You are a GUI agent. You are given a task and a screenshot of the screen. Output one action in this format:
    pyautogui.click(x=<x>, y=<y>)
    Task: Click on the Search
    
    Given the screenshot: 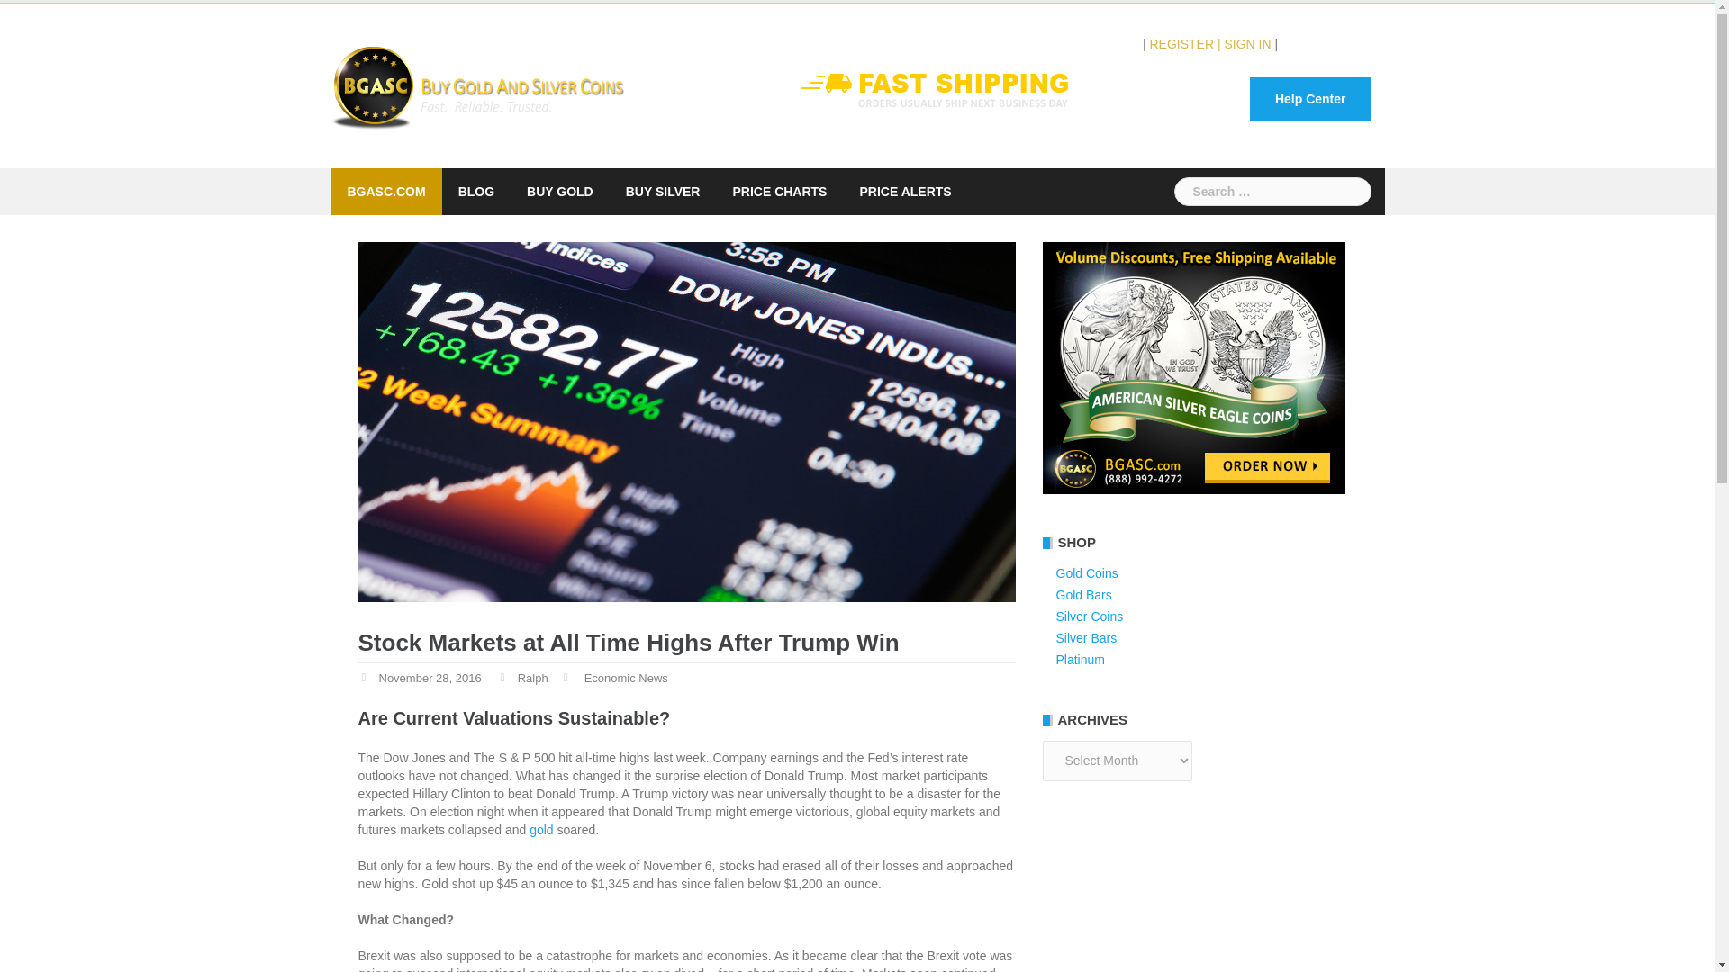 What is the action you would take?
    pyautogui.click(x=47, y=22)
    